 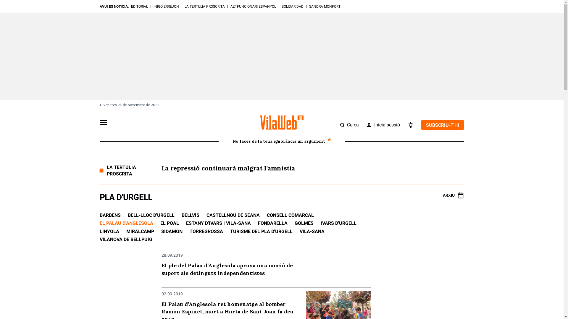 I want to click on MIRALCAMP, so click(x=140, y=232).